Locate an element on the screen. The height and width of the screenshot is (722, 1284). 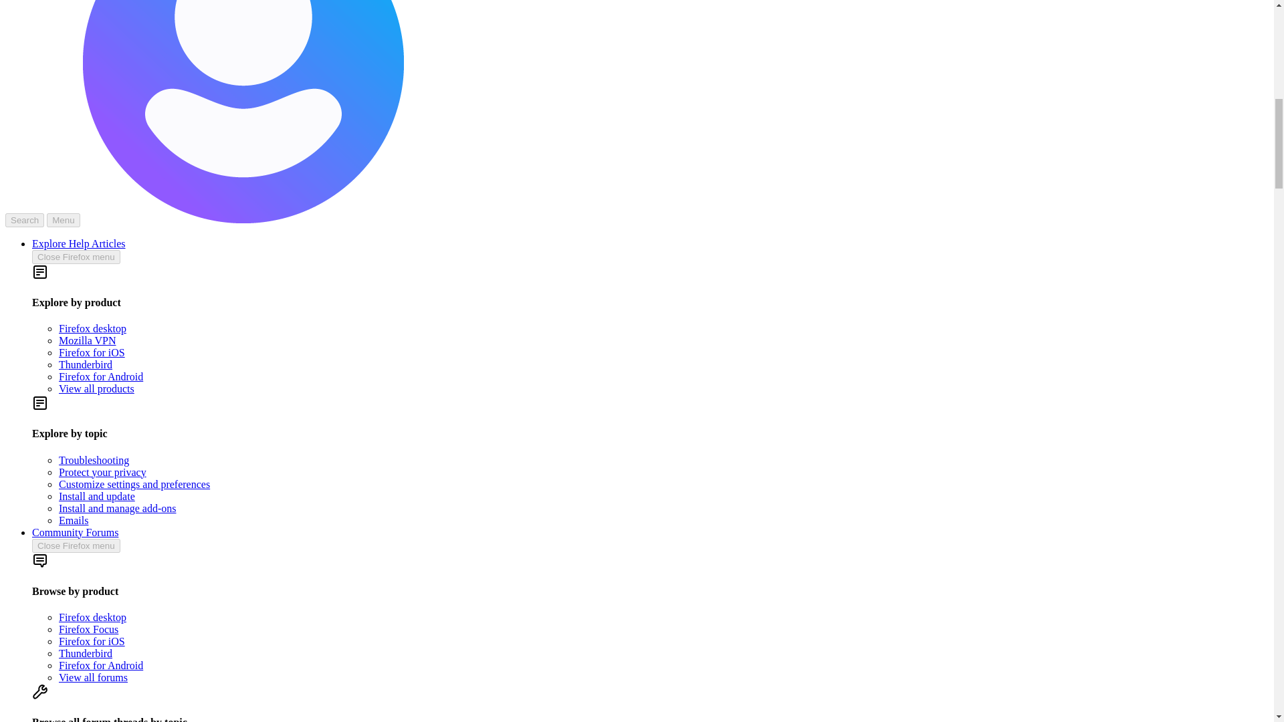
Firefox for iOS is located at coordinates (92, 352).